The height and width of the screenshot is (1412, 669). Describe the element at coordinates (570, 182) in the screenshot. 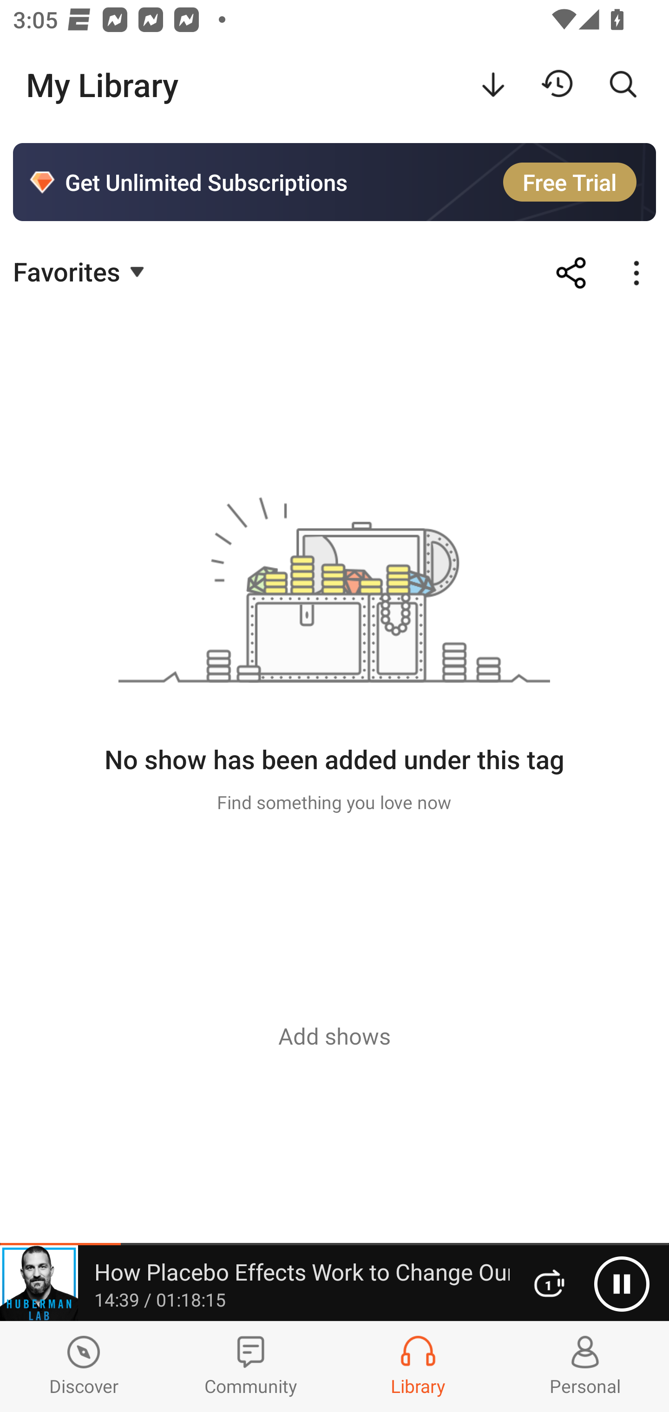

I see `Free Trial` at that location.